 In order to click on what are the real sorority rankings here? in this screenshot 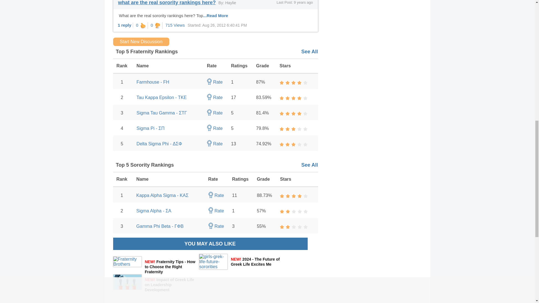, I will do `click(167, 3)`.